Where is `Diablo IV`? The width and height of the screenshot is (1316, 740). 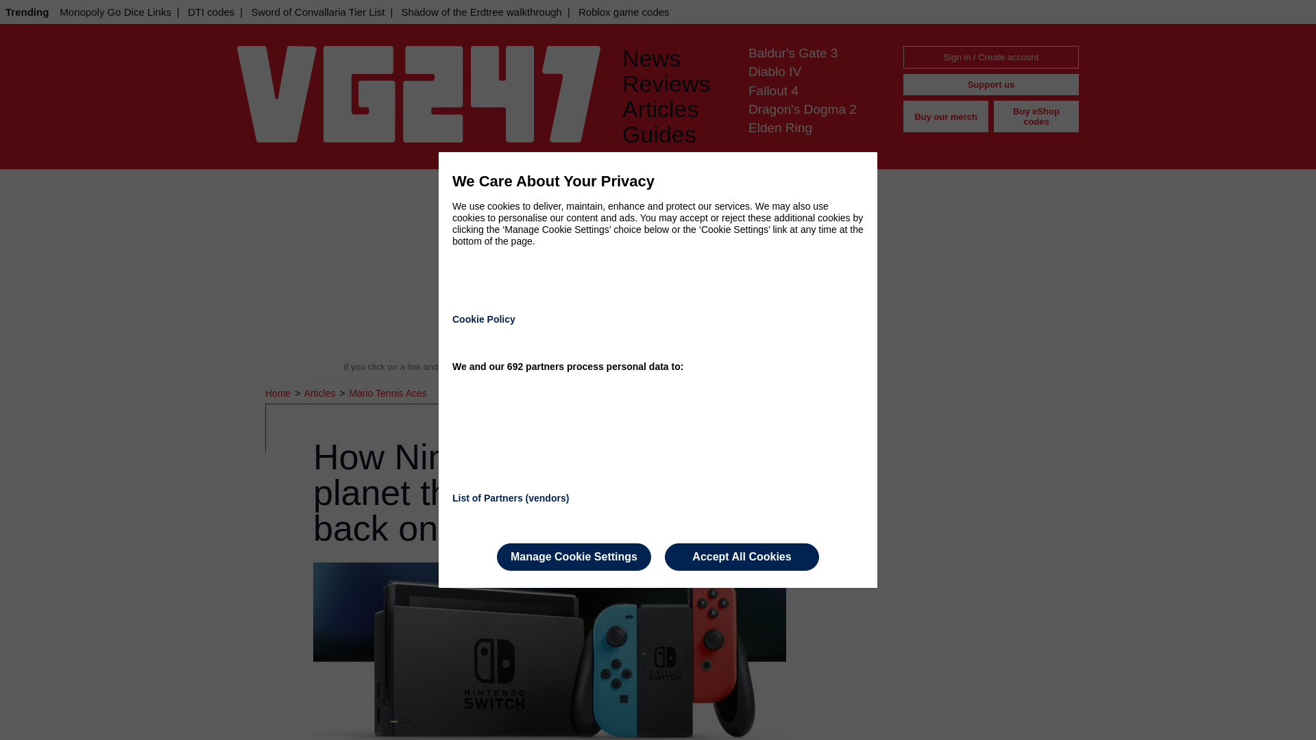 Diablo IV is located at coordinates (775, 71).